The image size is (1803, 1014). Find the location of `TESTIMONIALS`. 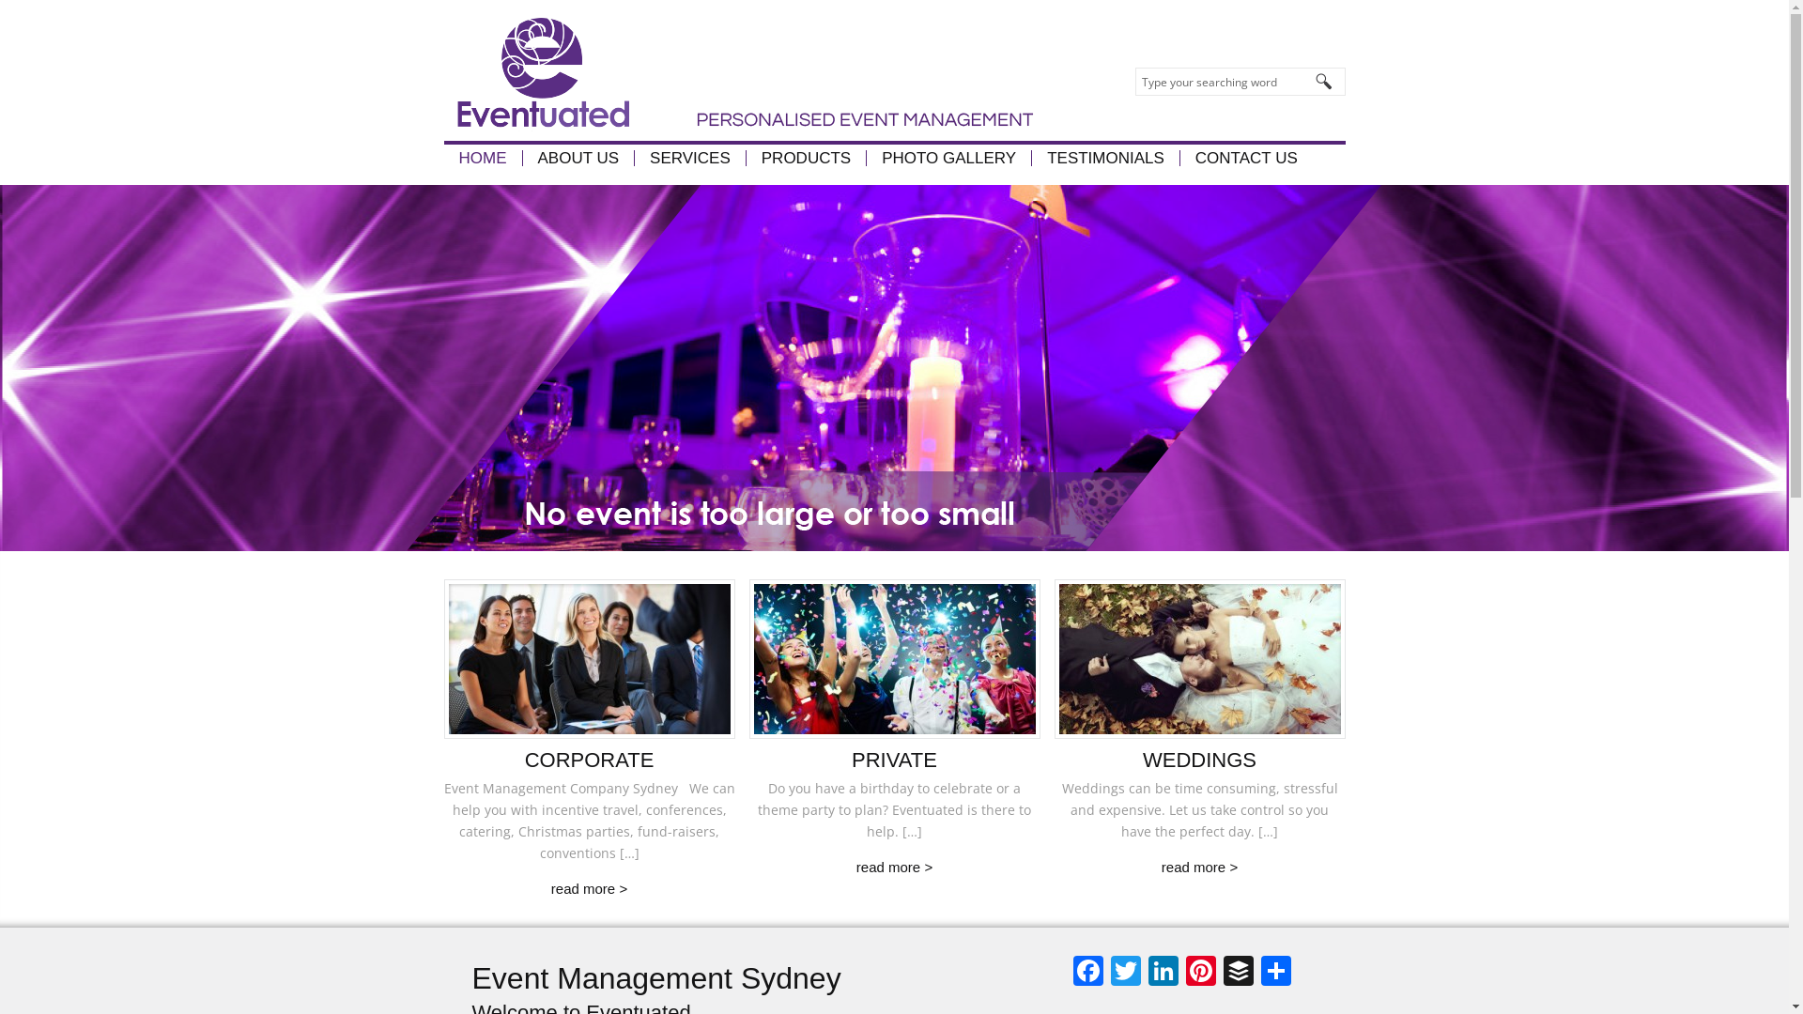

TESTIMONIALS is located at coordinates (1105, 158).